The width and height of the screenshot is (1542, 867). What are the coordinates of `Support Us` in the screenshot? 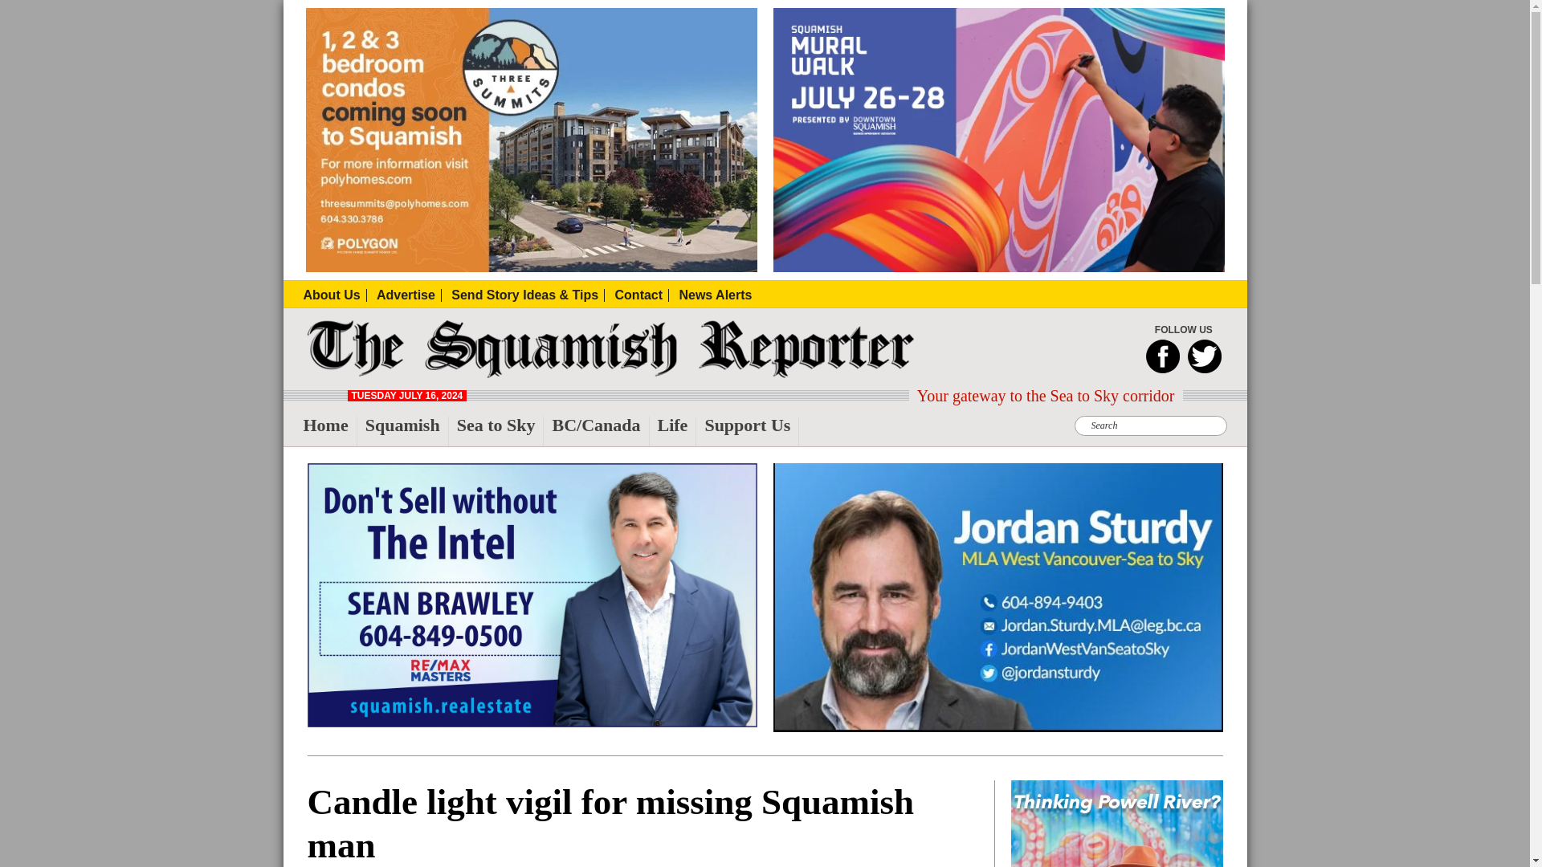 It's located at (752, 432).